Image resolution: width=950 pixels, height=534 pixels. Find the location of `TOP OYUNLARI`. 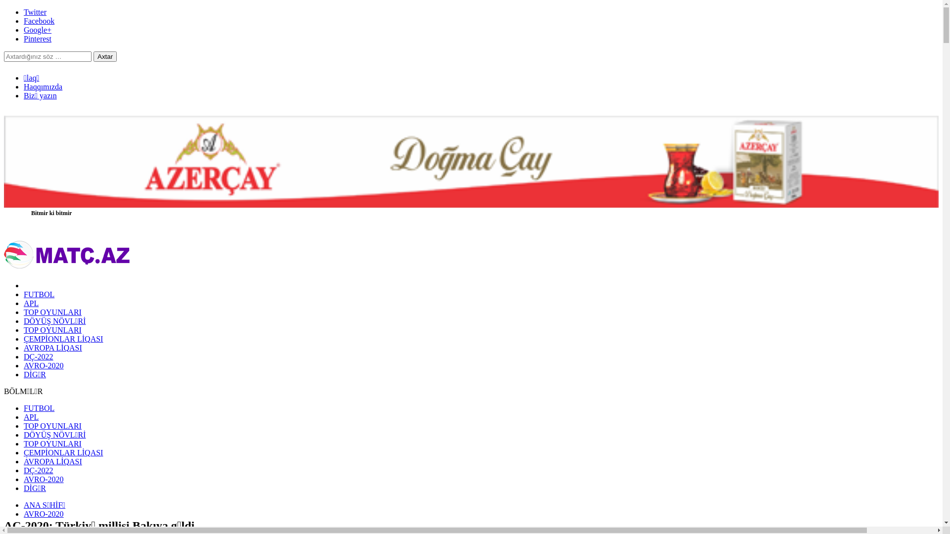

TOP OYUNLARI is located at coordinates (52, 312).